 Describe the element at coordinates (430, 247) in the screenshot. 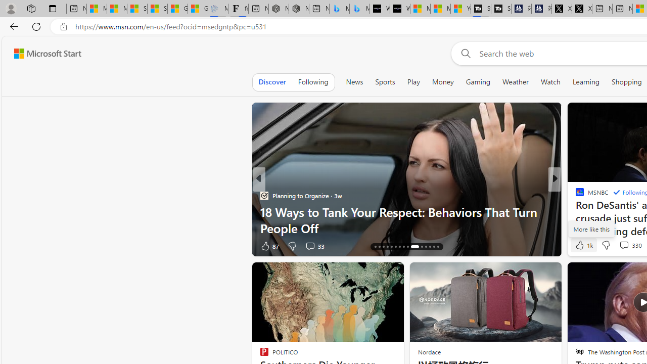

I see `AutomationID: tab-28` at that location.